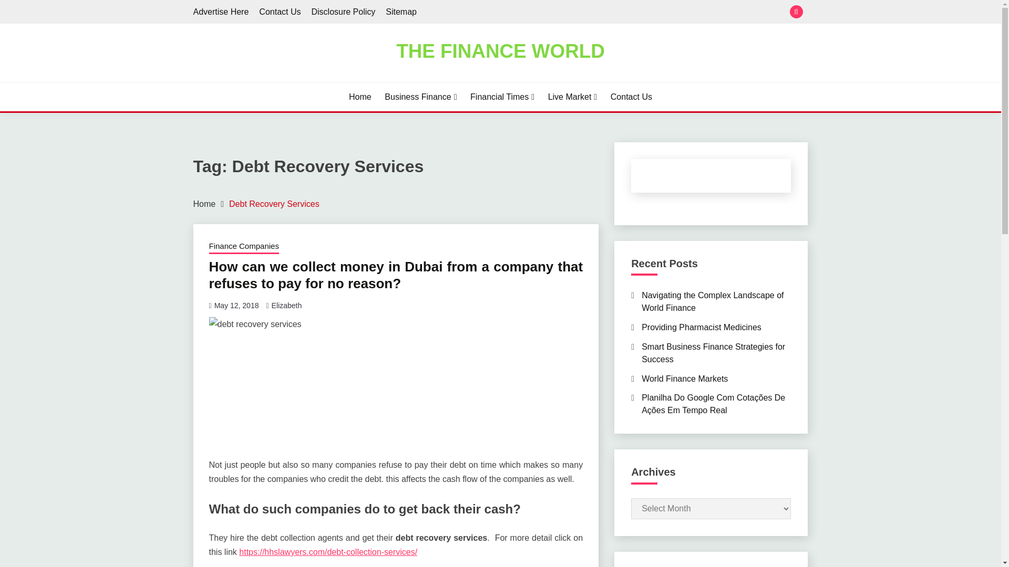  Describe the element at coordinates (713, 301) in the screenshot. I see `Navigating the Complex Landscape of World Finance` at that location.